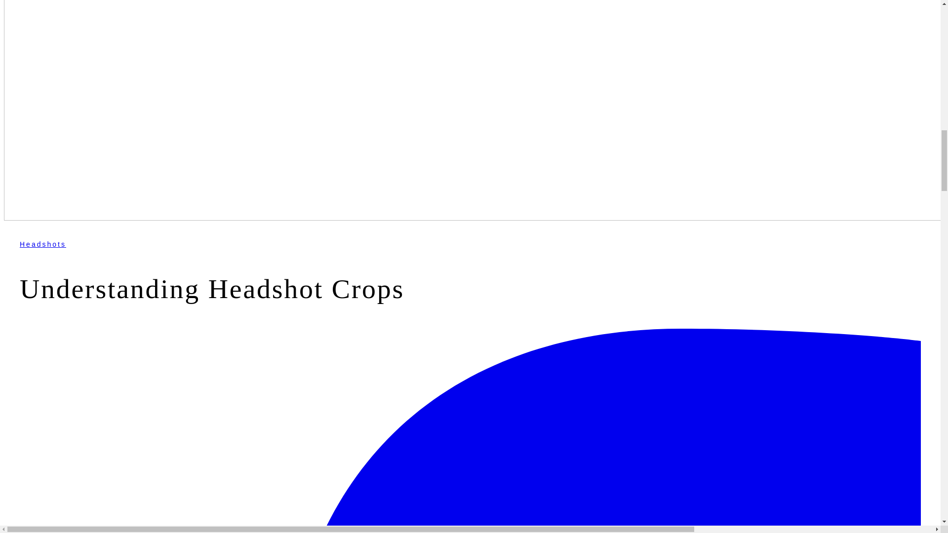  What do you see at coordinates (43, 244) in the screenshot?
I see `Headshots` at bounding box center [43, 244].